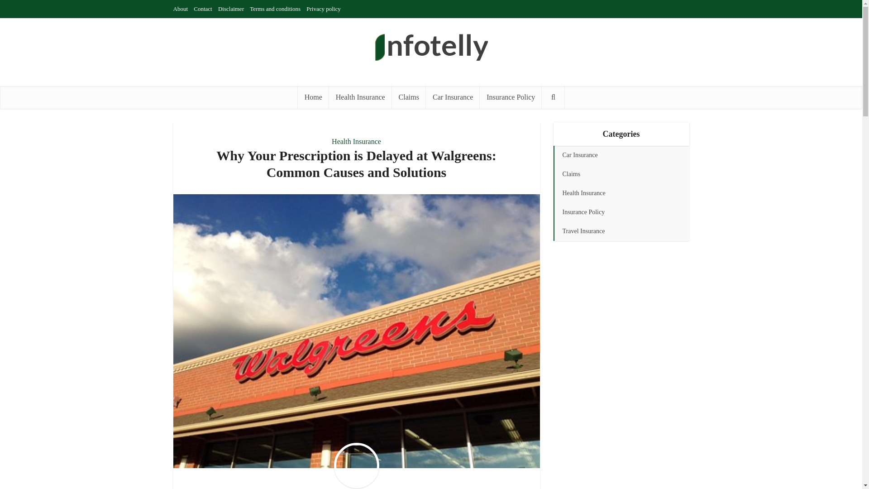  What do you see at coordinates (323, 9) in the screenshot?
I see `Privacy policy` at bounding box center [323, 9].